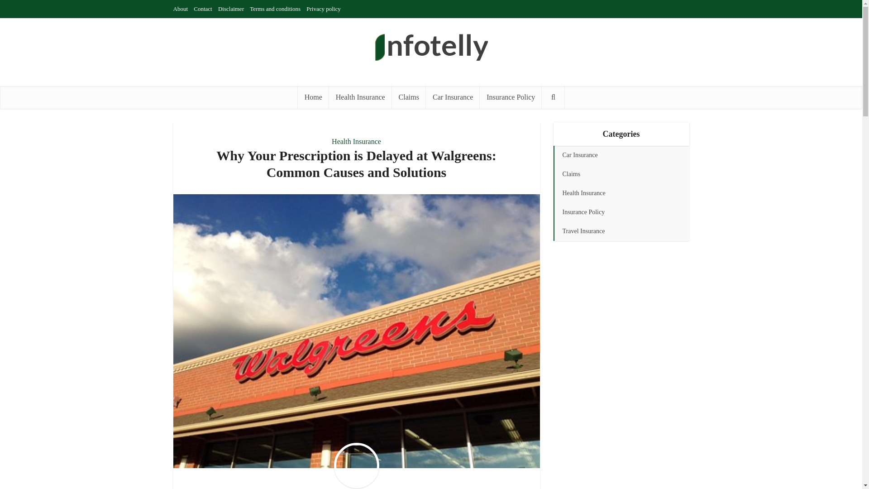  What do you see at coordinates (323, 9) in the screenshot?
I see `Privacy policy` at bounding box center [323, 9].